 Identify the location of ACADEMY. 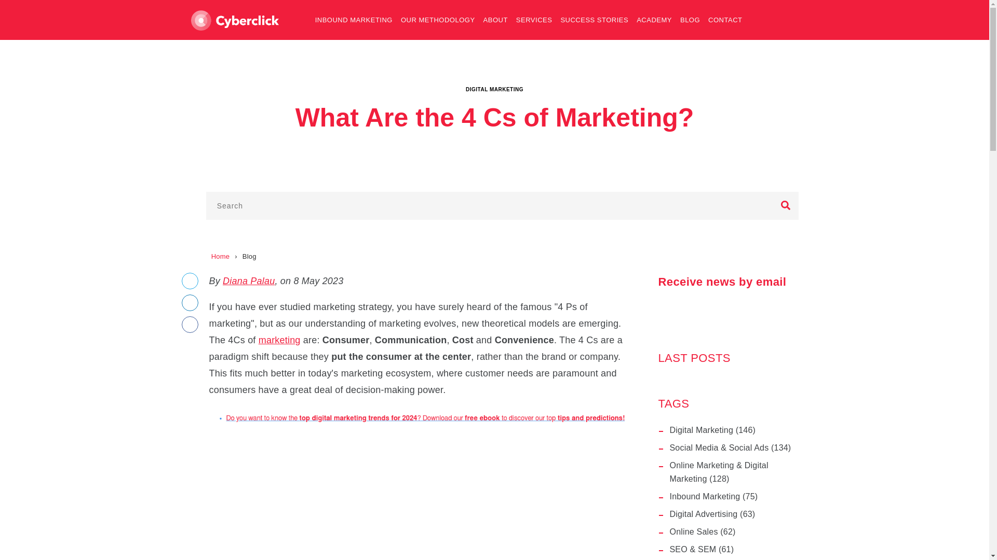
(654, 20).